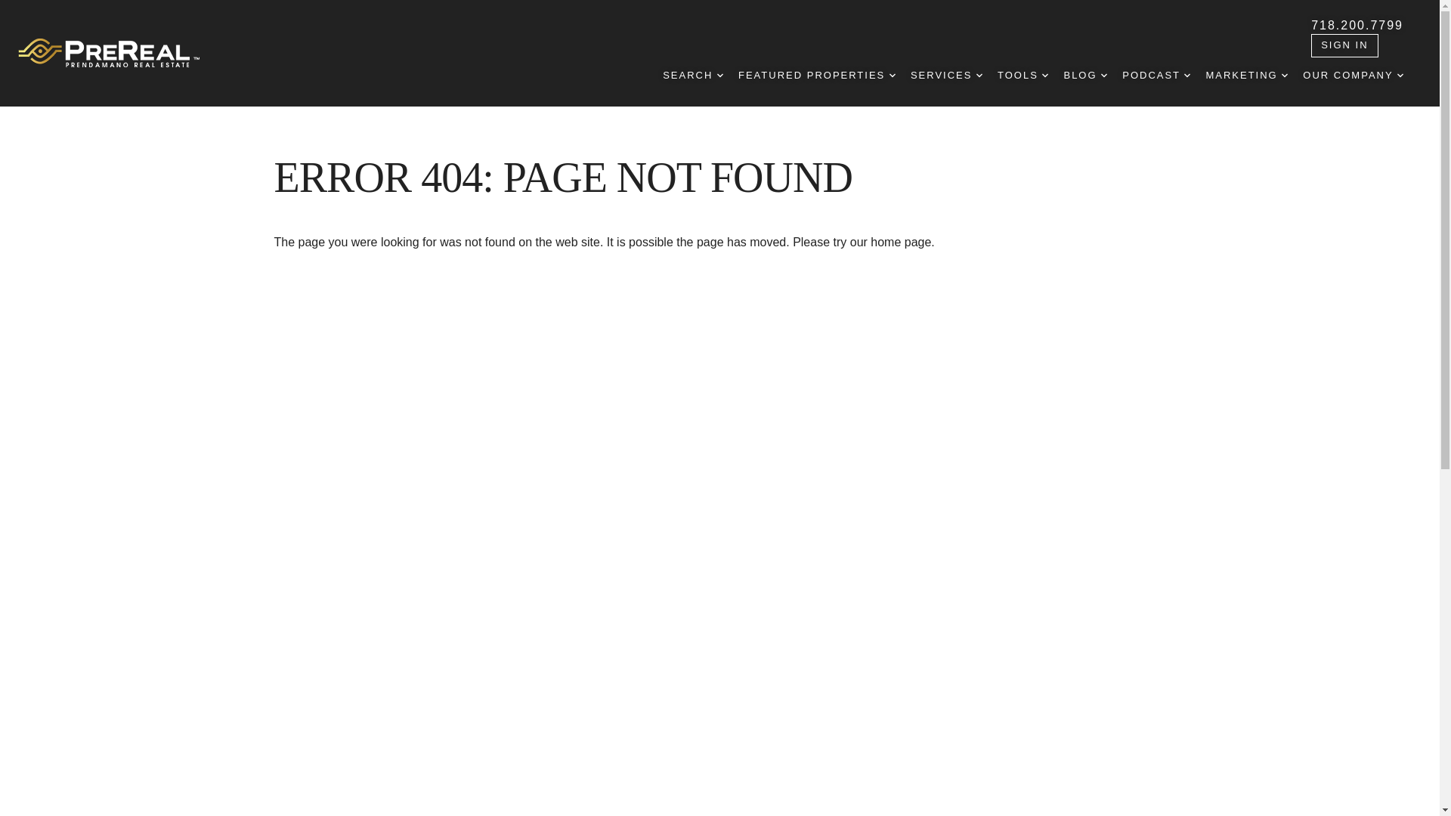 This screenshot has height=816, width=1451. Describe the element at coordinates (892, 76) in the screenshot. I see `DROPDOWN ARROW` at that location.